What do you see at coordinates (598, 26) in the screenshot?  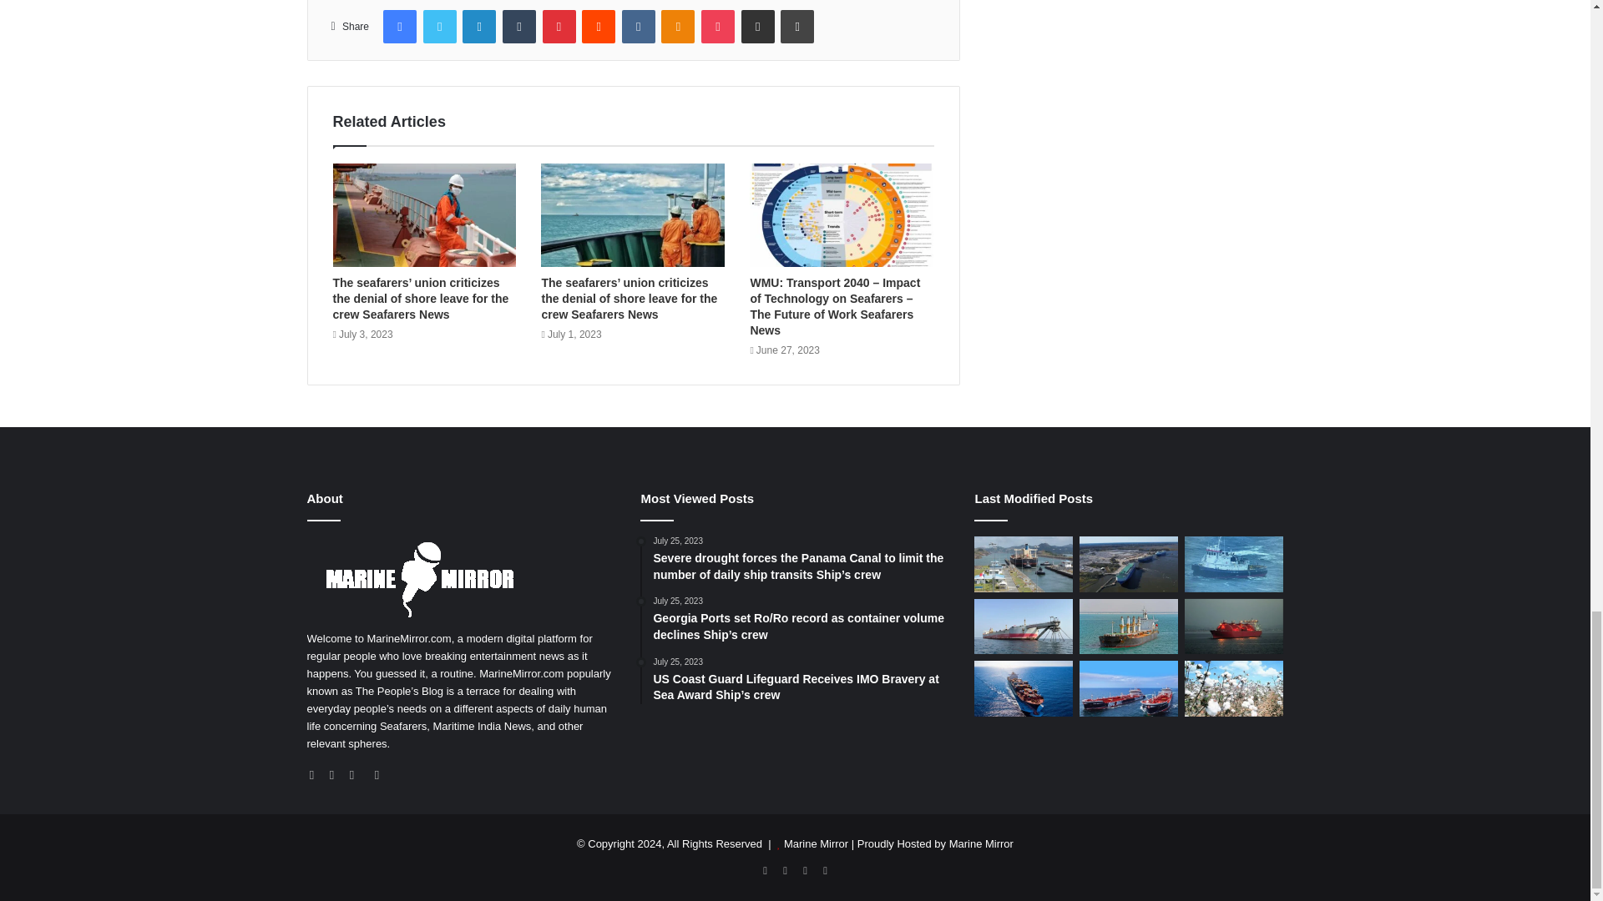 I see `Reddit` at bounding box center [598, 26].